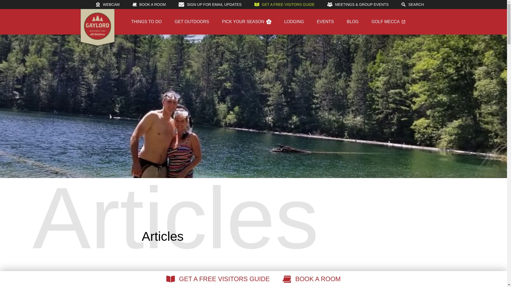  What do you see at coordinates (294, 22) in the screenshot?
I see `LODGING` at bounding box center [294, 22].